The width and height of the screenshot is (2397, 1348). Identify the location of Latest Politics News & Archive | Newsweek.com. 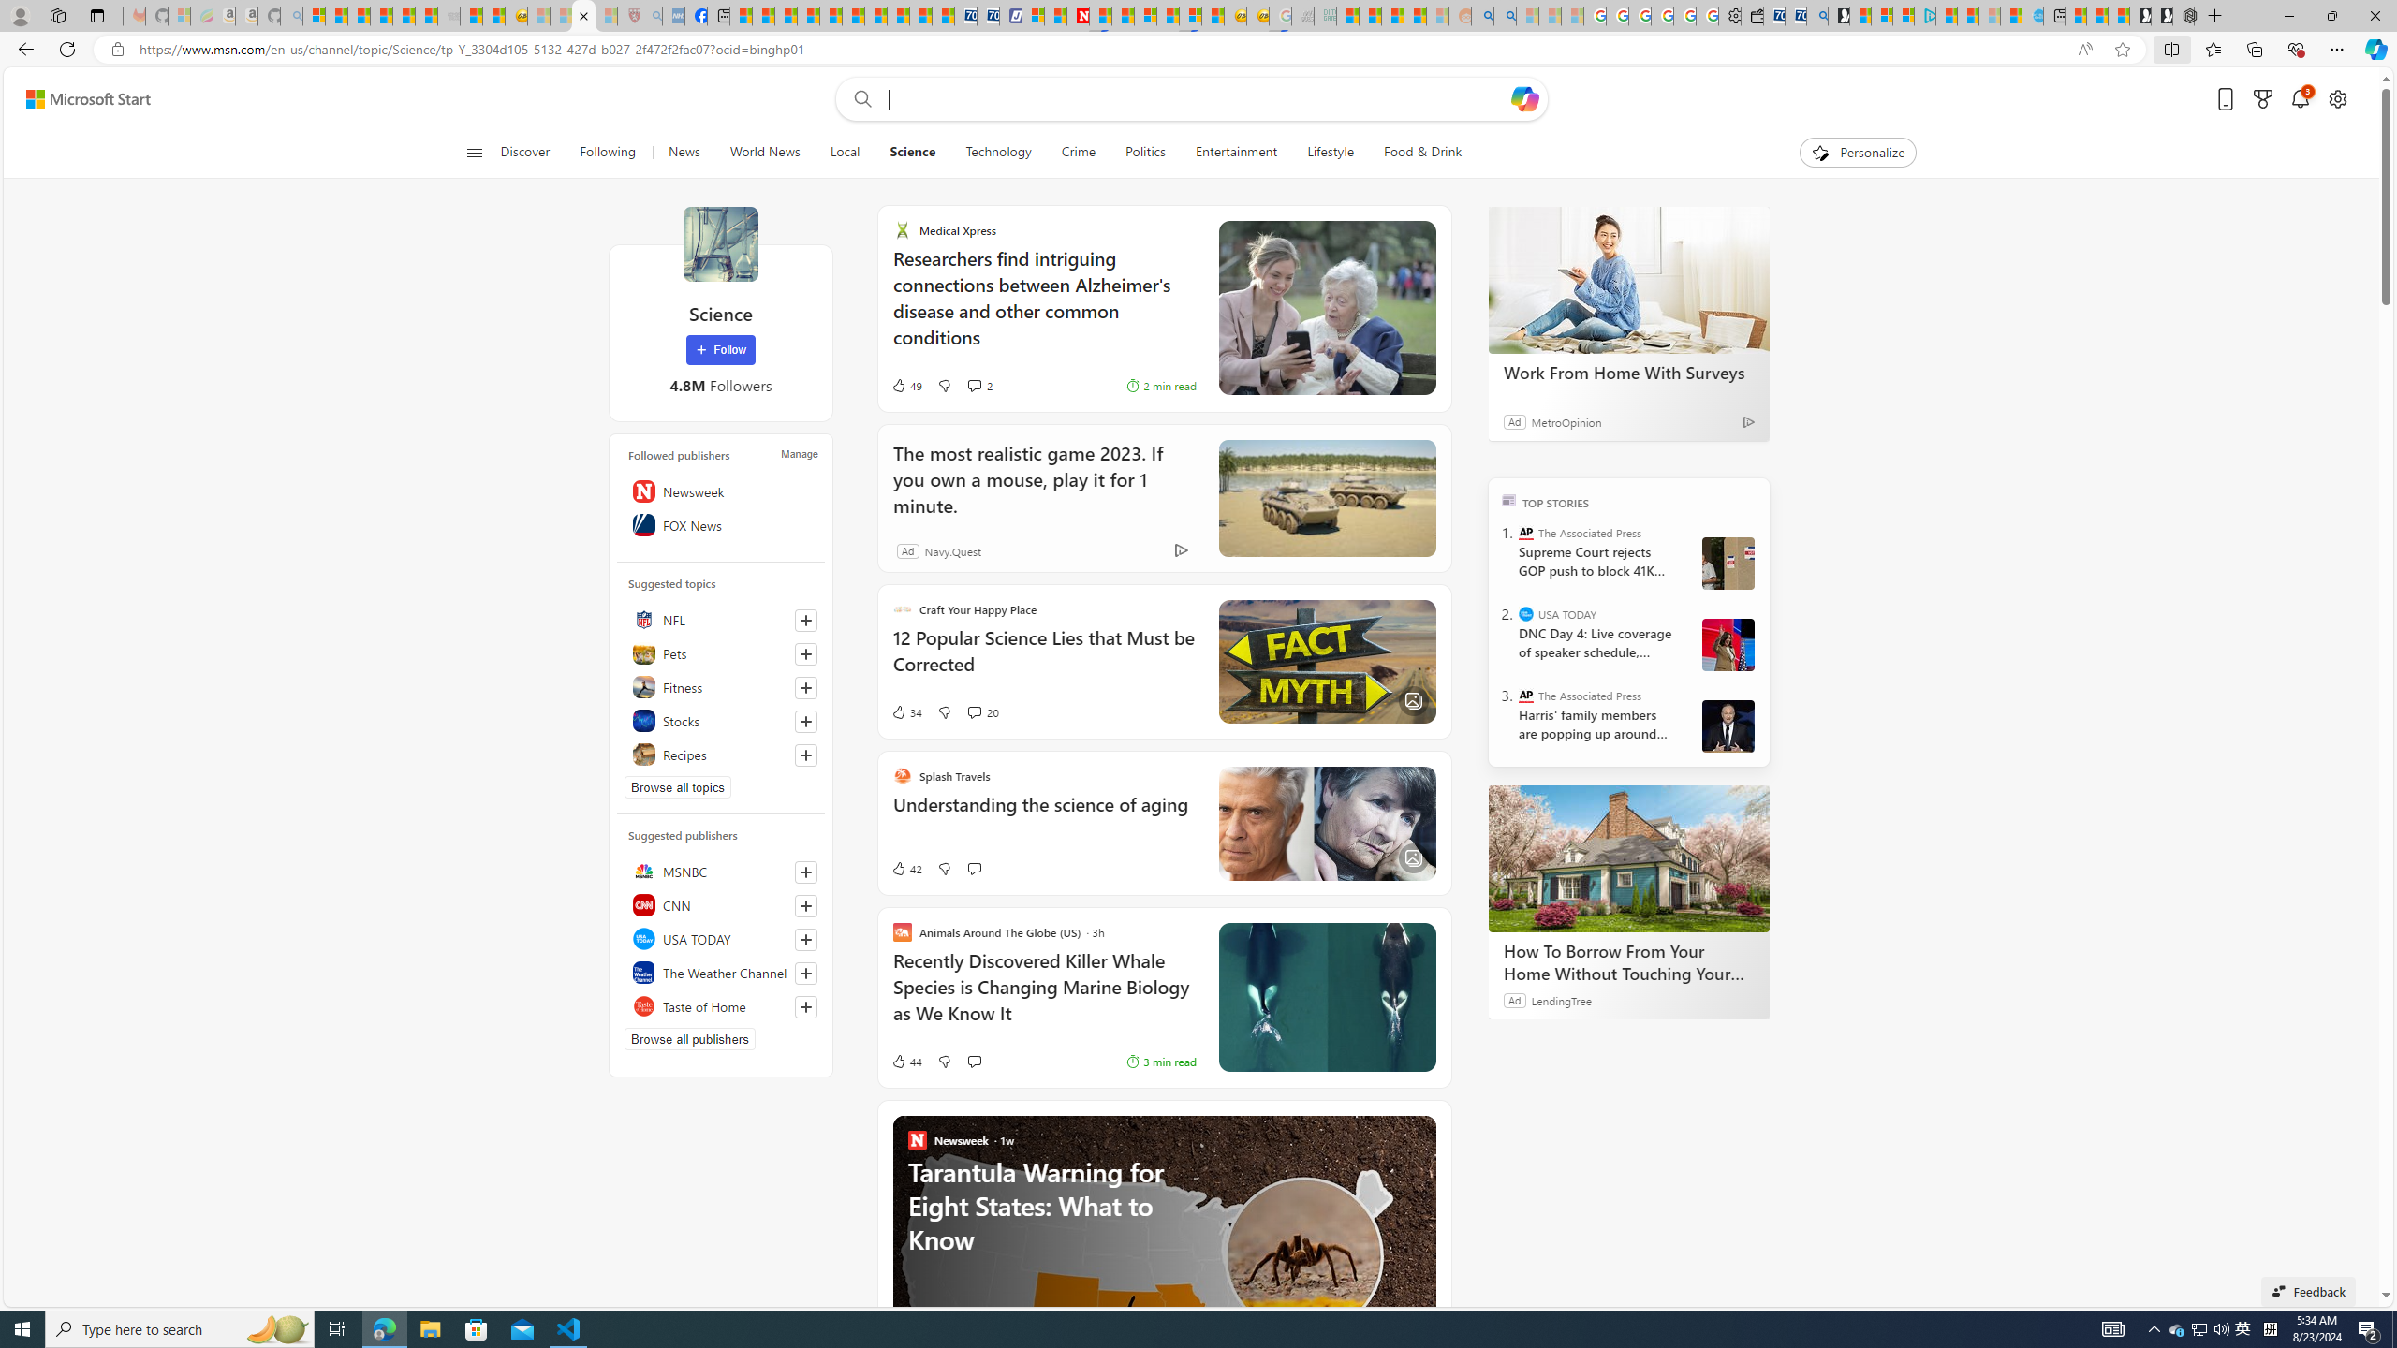
(1079, 16).